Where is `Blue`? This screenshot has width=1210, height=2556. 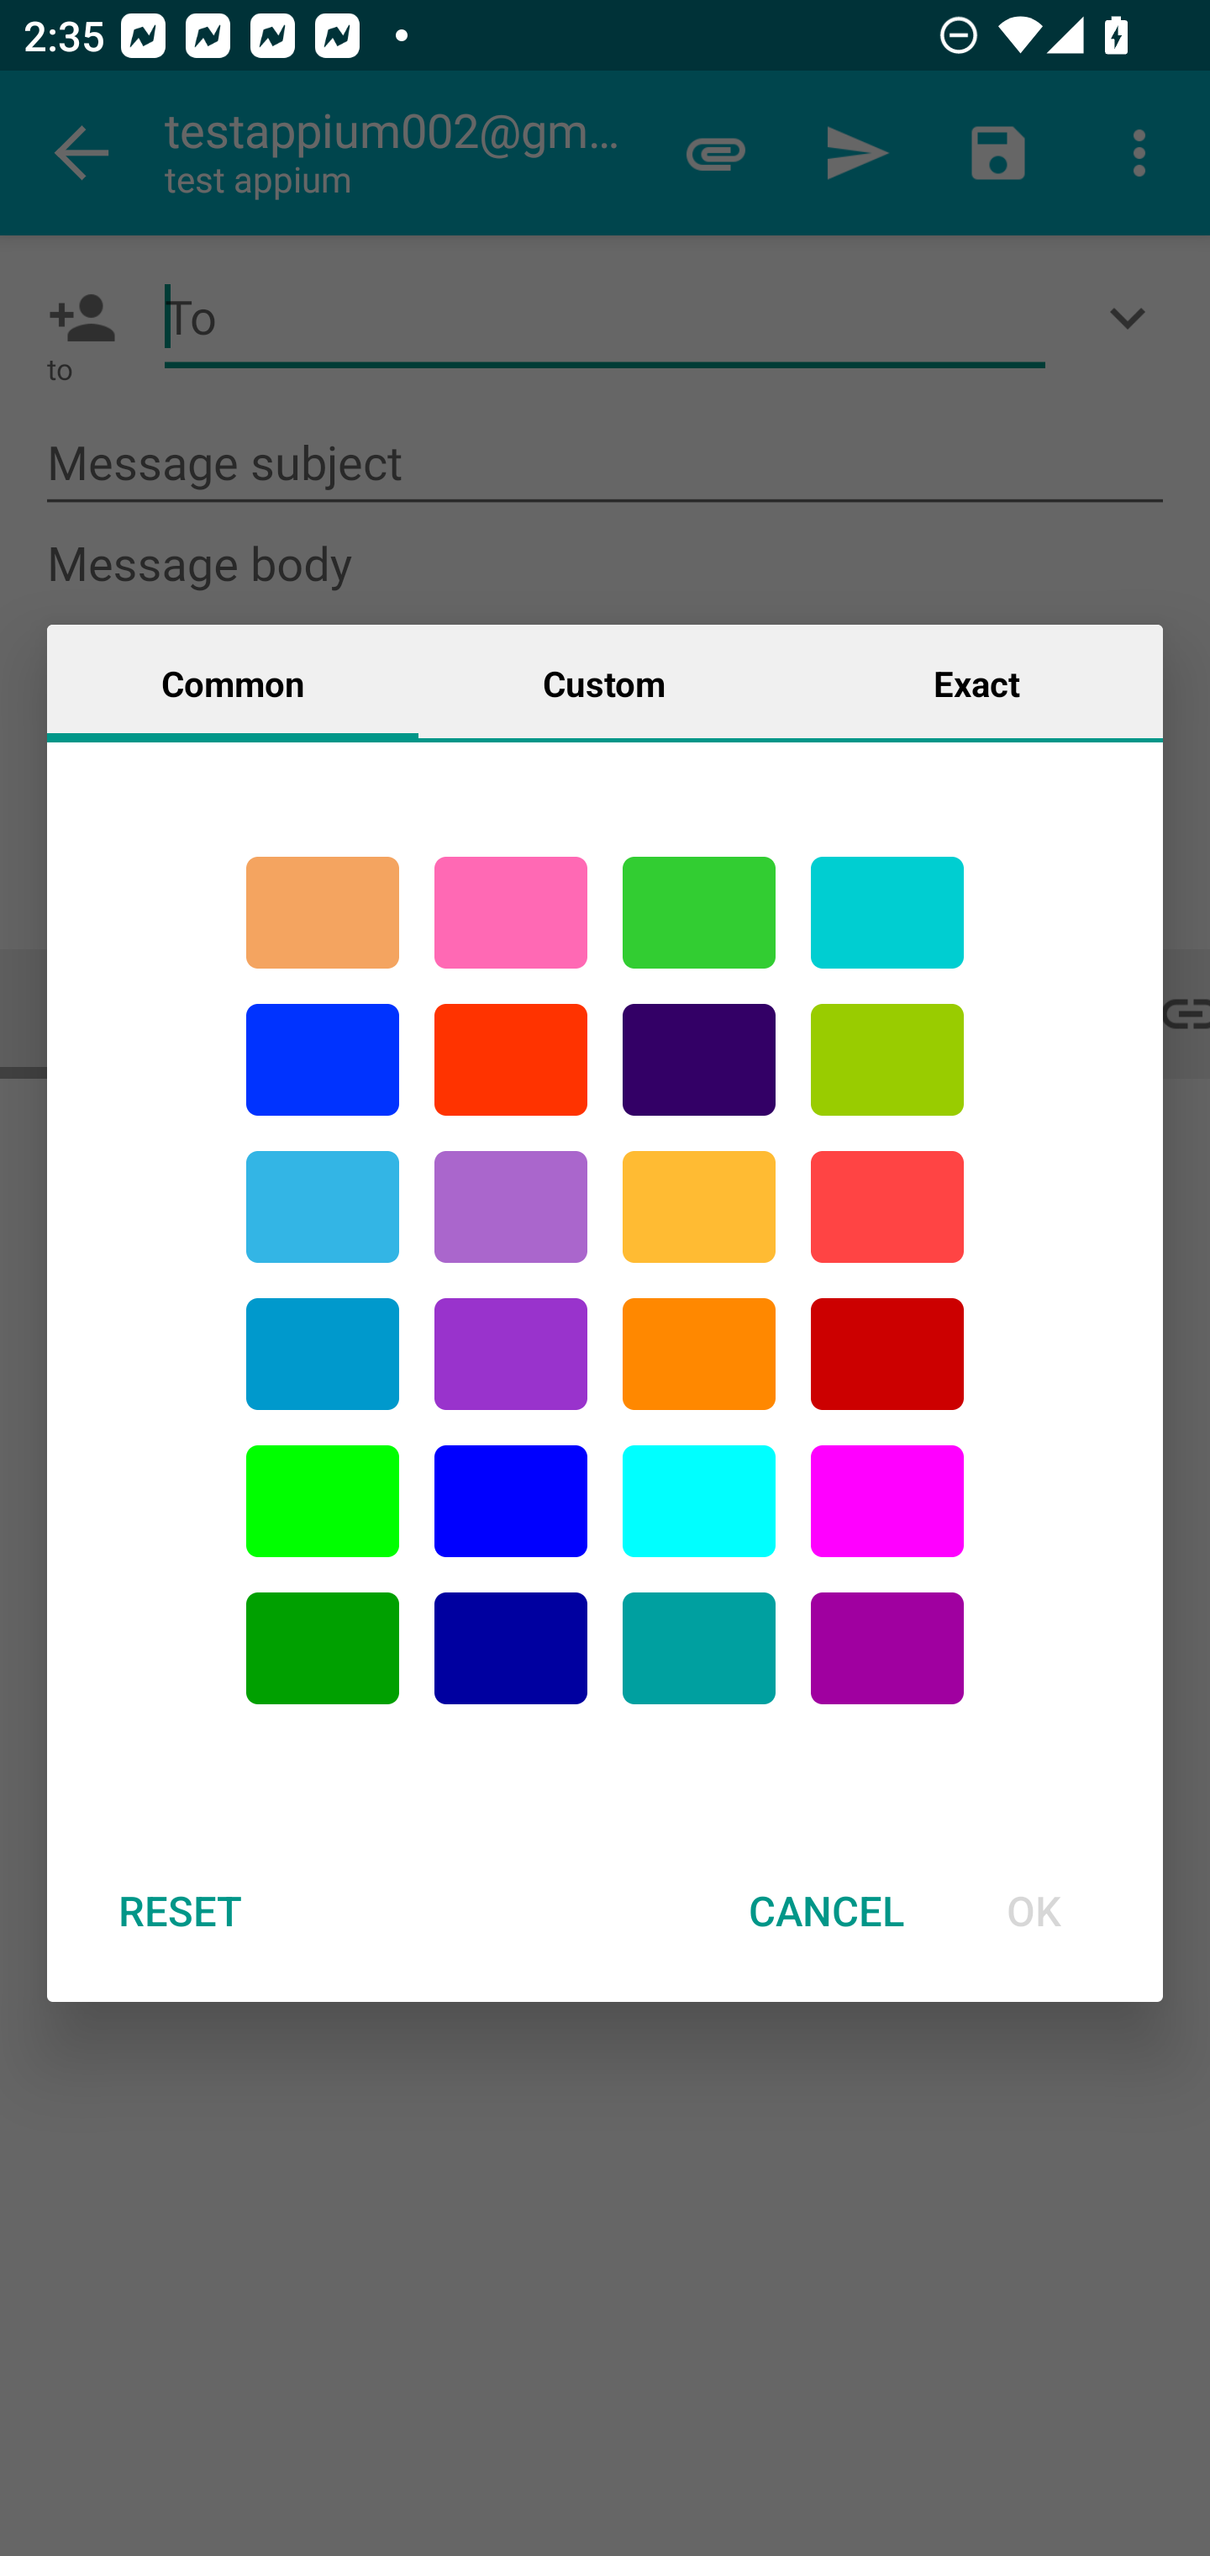
Blue is located at coordinates (323, 1059).